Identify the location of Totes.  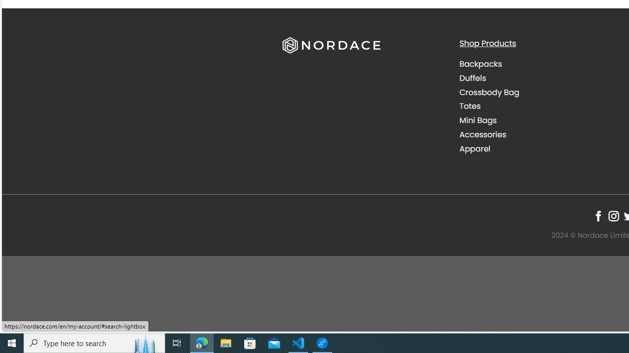
(470, 106).